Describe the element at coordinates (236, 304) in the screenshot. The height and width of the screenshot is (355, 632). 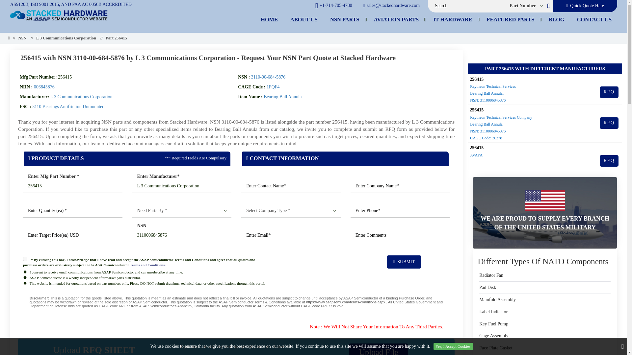
I see `RFQ disclaimer` at that location.